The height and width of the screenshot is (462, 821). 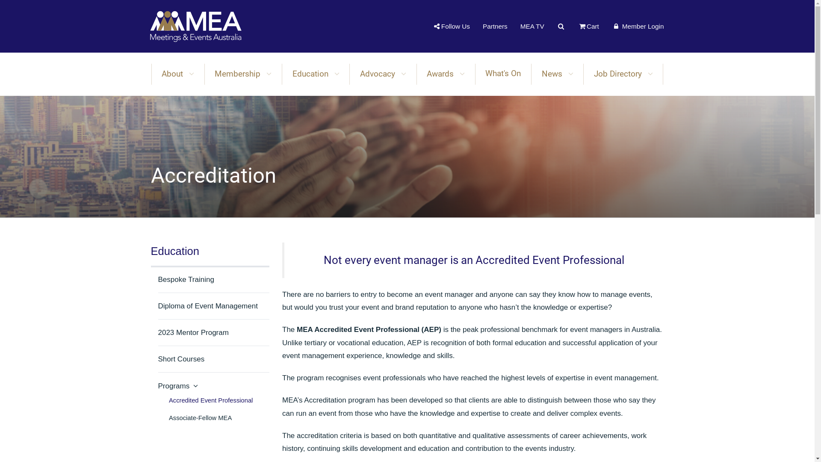 I want to click on Education, so click(x=316, y=74).